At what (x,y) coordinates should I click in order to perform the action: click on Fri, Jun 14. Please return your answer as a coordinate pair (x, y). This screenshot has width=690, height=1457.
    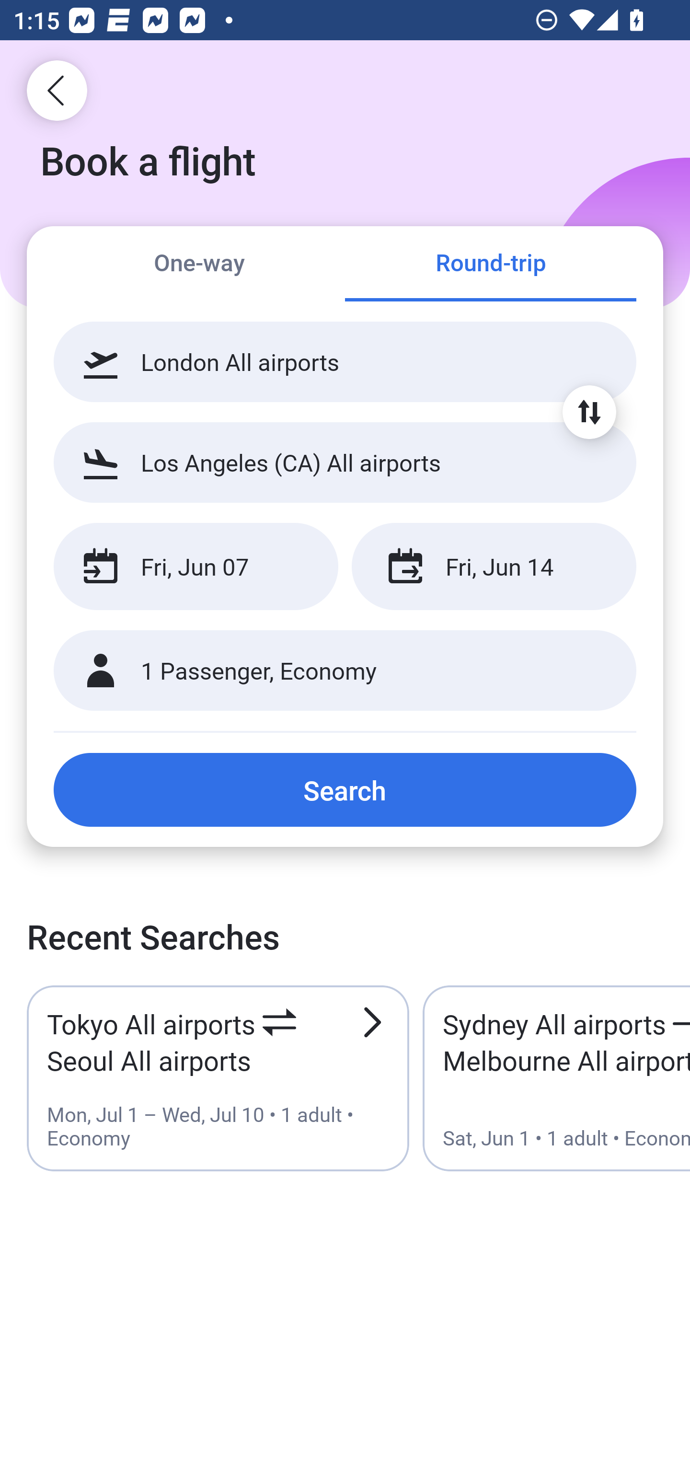
    Looking at the image, I should click on (494, 567).